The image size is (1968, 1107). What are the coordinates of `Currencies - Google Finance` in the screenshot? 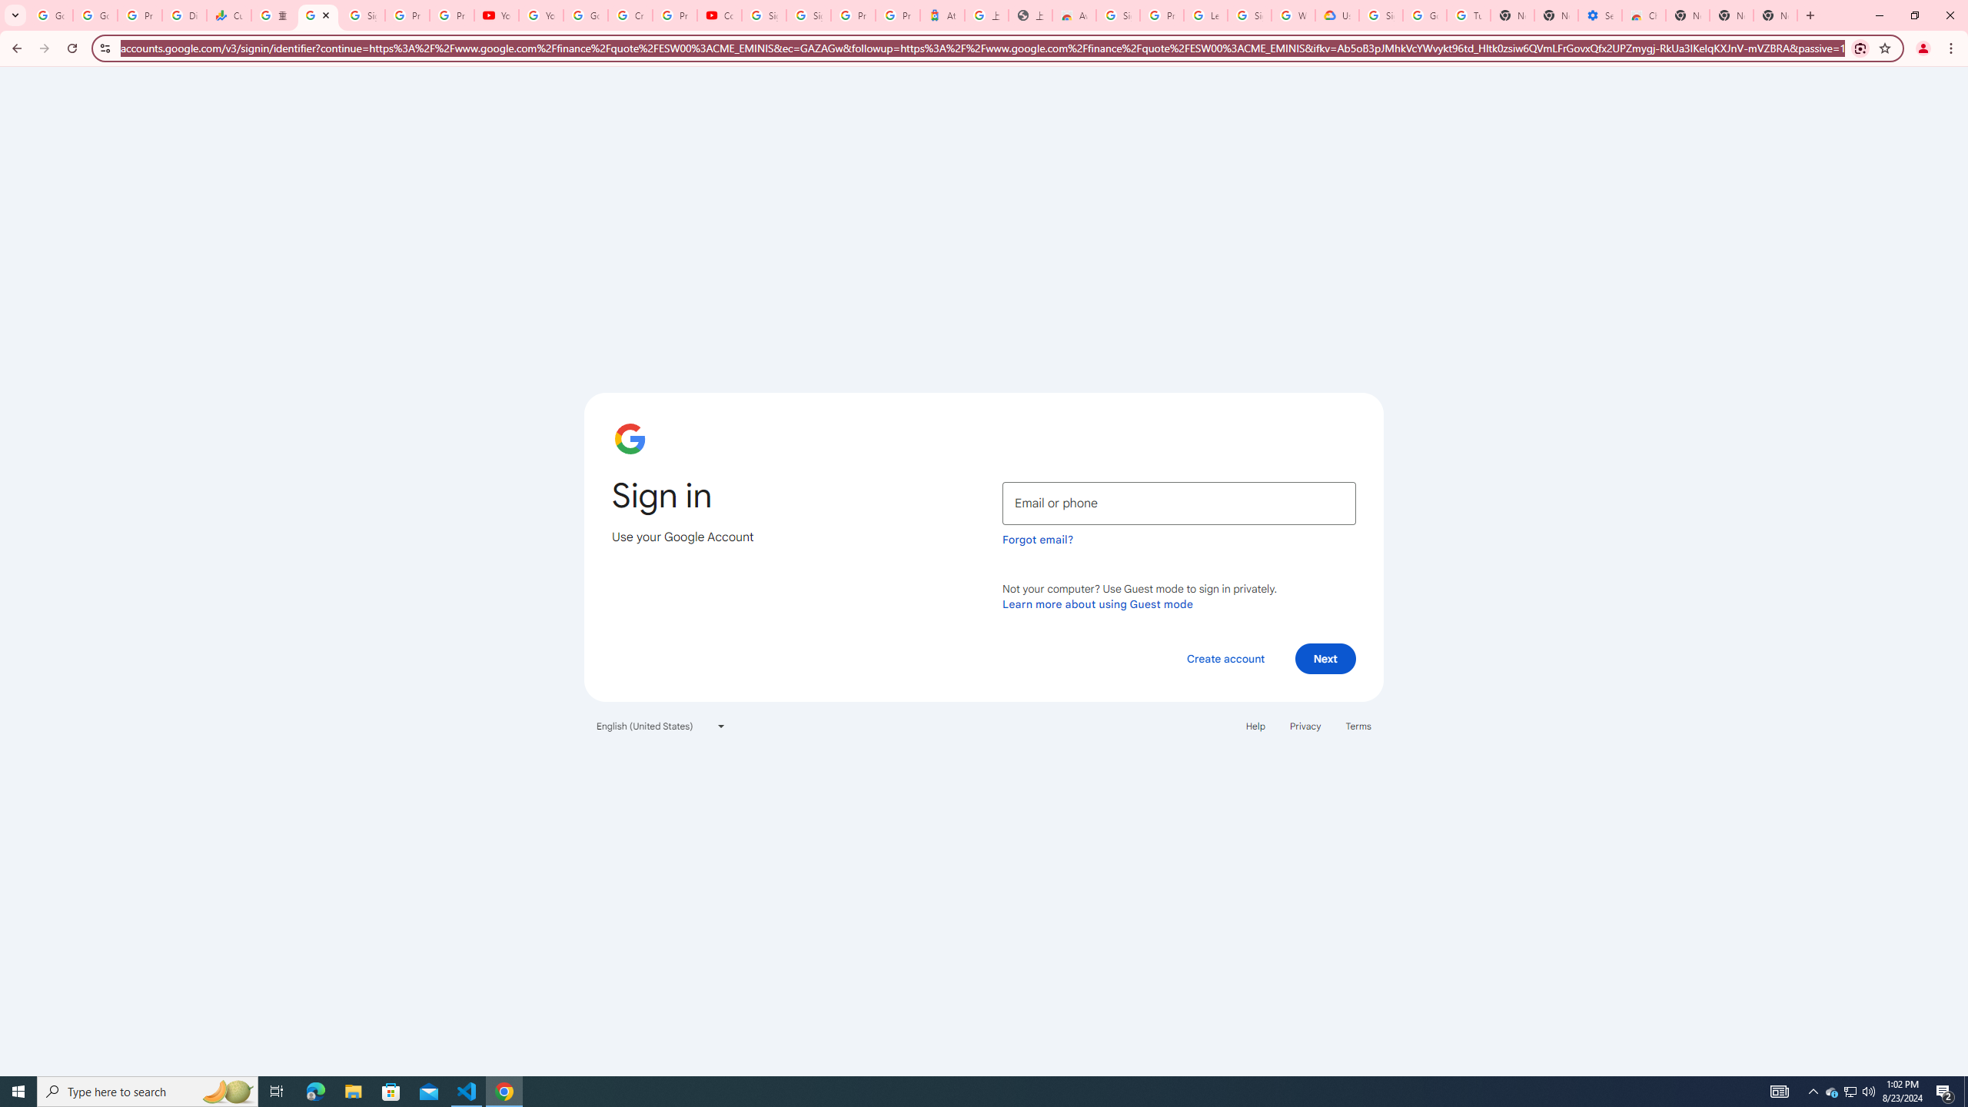 It's located at (229, 15).